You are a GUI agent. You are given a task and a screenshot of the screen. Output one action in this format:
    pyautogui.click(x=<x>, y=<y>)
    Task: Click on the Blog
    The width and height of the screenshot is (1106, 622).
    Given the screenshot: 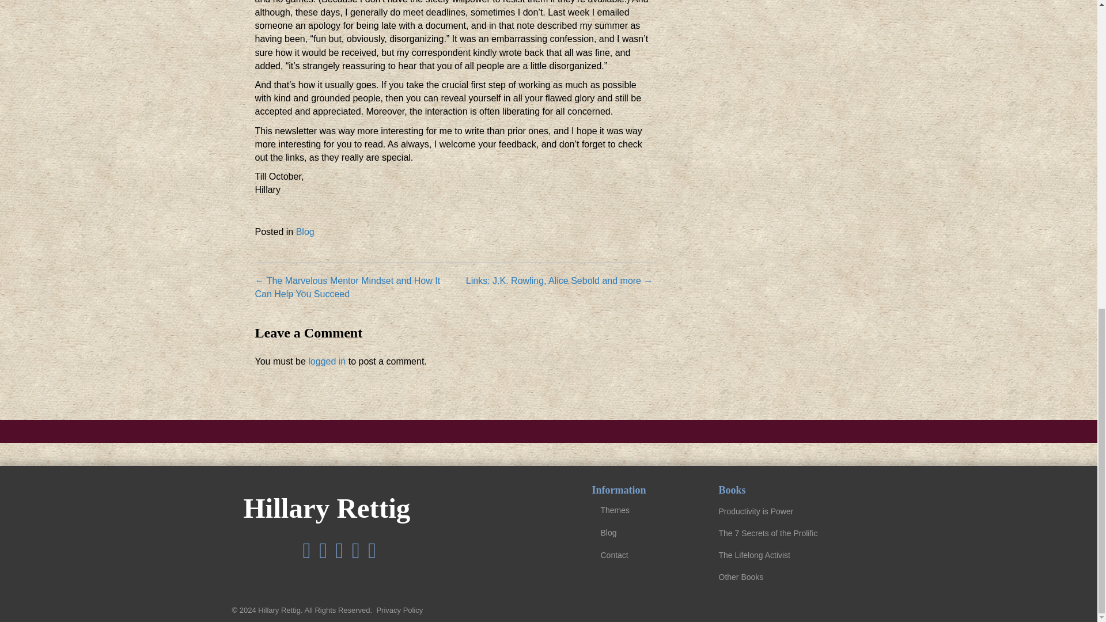 What is the action you would take?
    pyautogui.click(x=643, y=532)
    